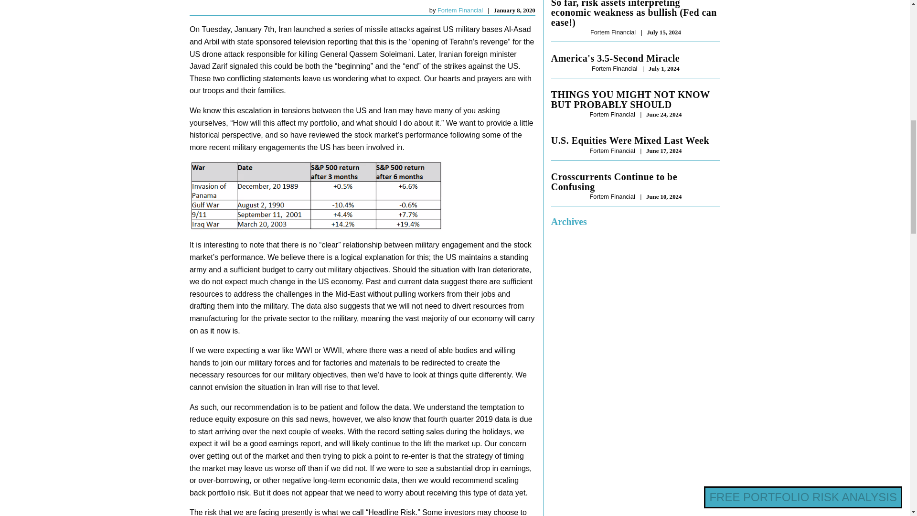 This screenshot has width=917, height=516. What do you see at coordinates (568, 222) in the screenshot?
I see `Archives` at bounding box center [568, 222].